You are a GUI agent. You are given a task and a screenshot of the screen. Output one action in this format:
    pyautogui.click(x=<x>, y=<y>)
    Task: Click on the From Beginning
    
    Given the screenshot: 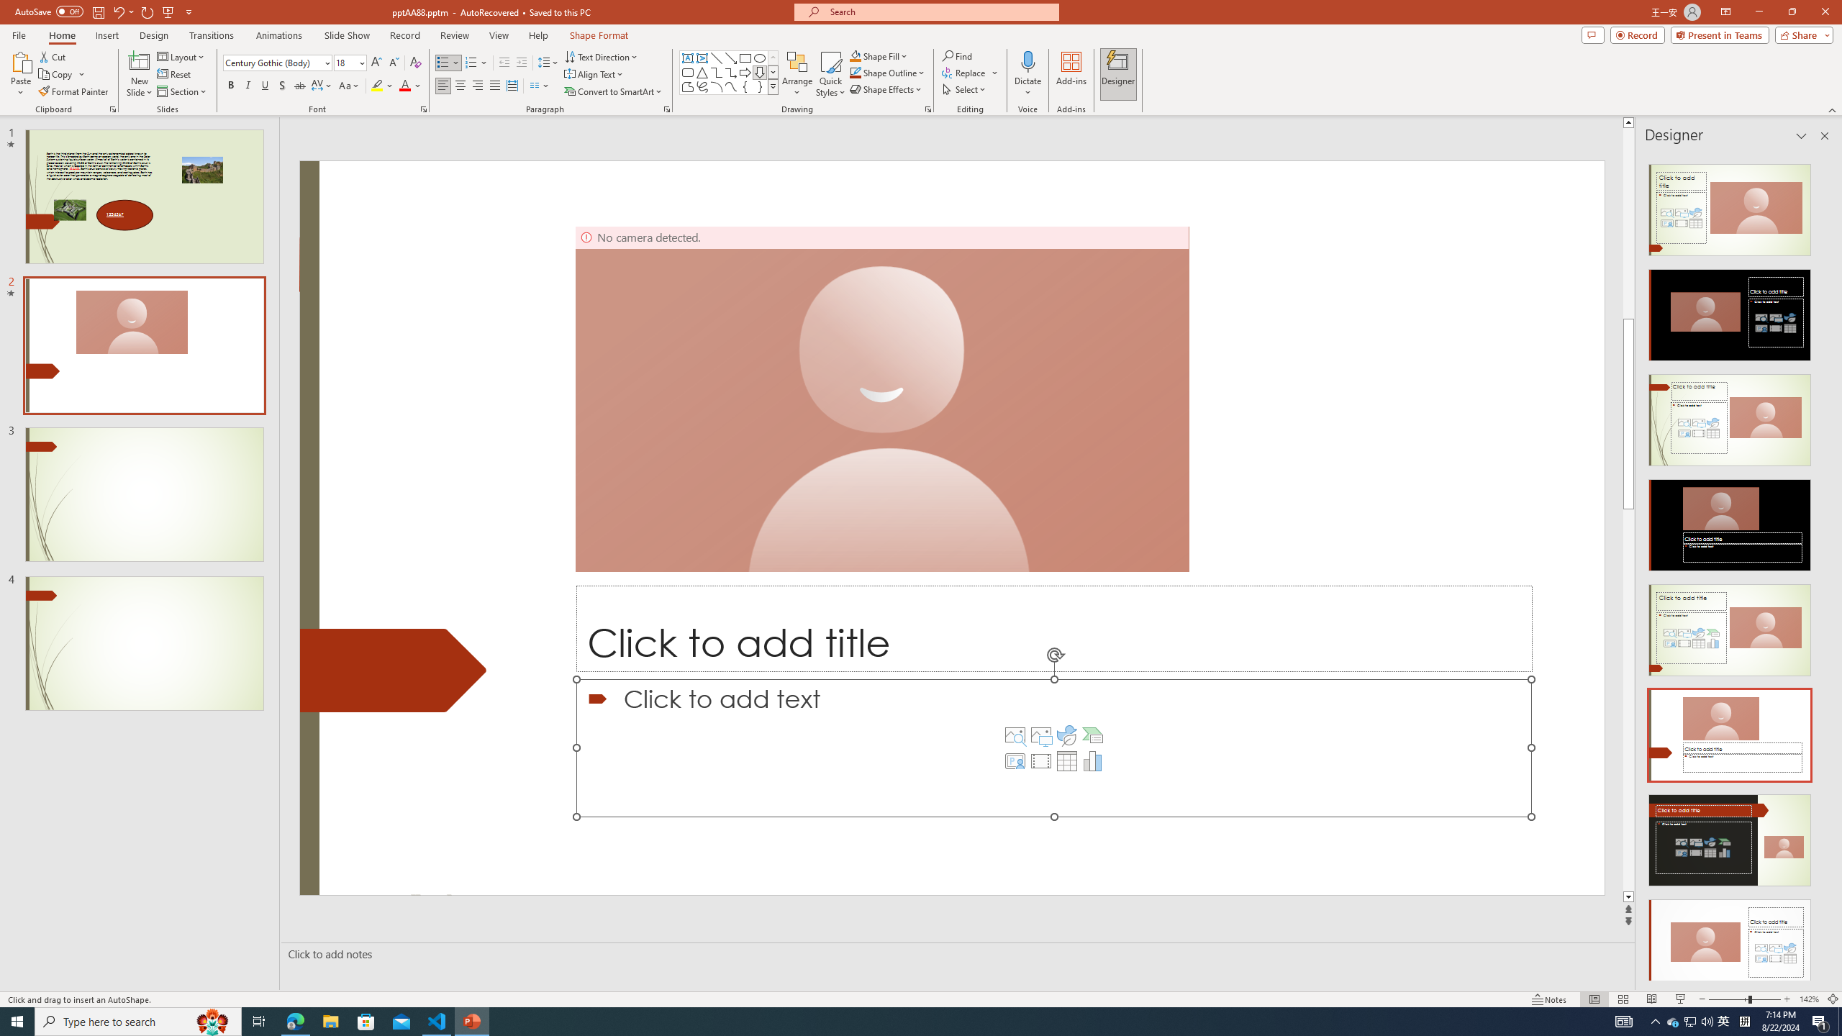 What is the action you would take?
    pyautogui.click(x=168, y=12)
    